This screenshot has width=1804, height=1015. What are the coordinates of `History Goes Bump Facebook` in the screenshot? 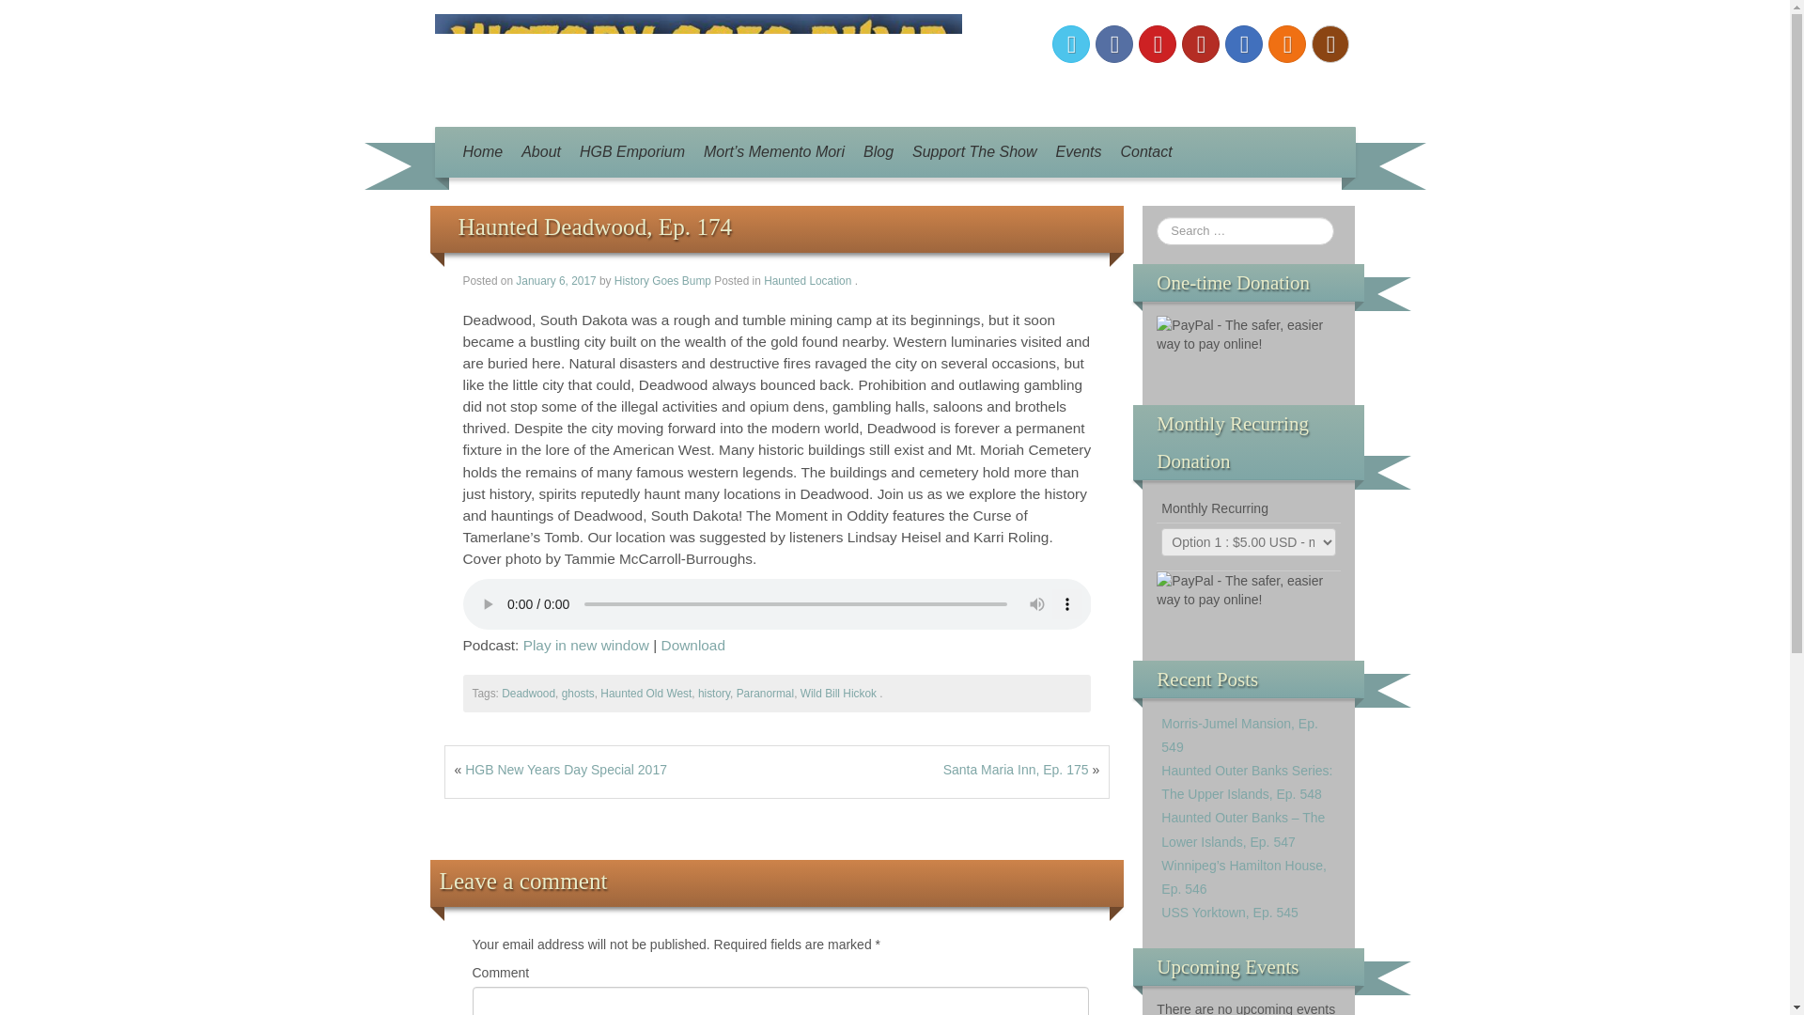 It's located at (1113, 43).